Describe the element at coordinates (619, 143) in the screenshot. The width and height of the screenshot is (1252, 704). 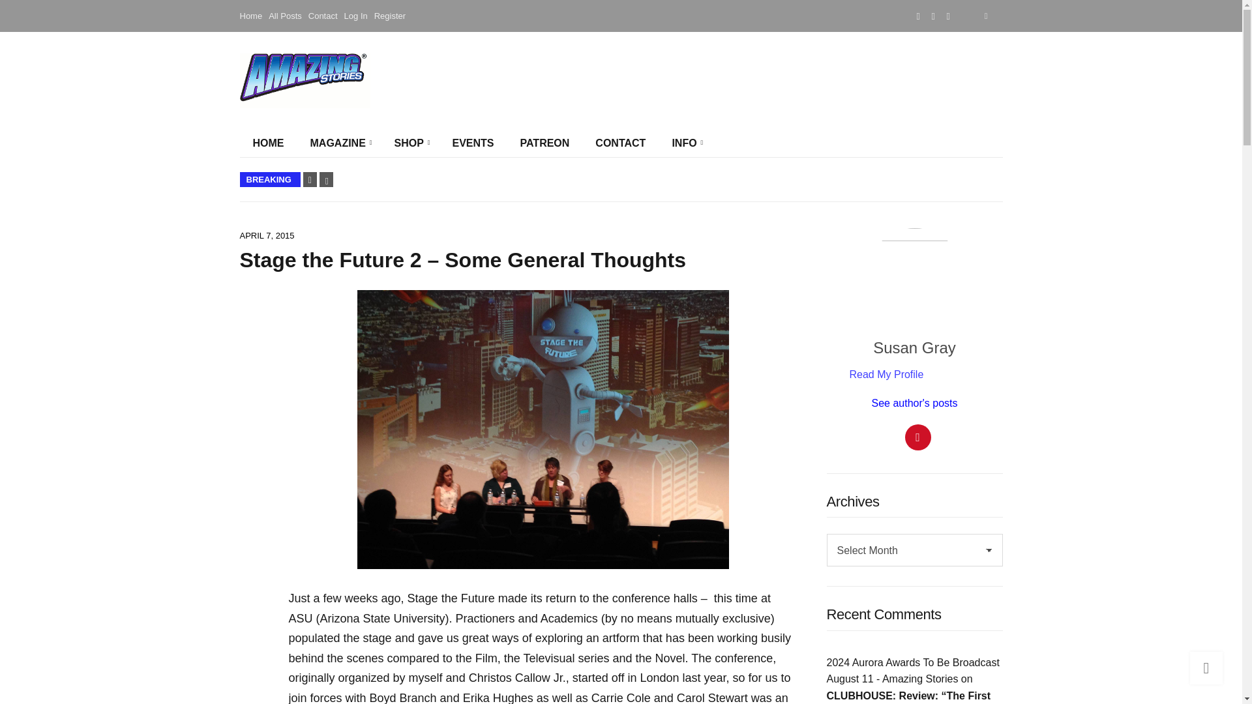
I see `CONTACT` at that location.